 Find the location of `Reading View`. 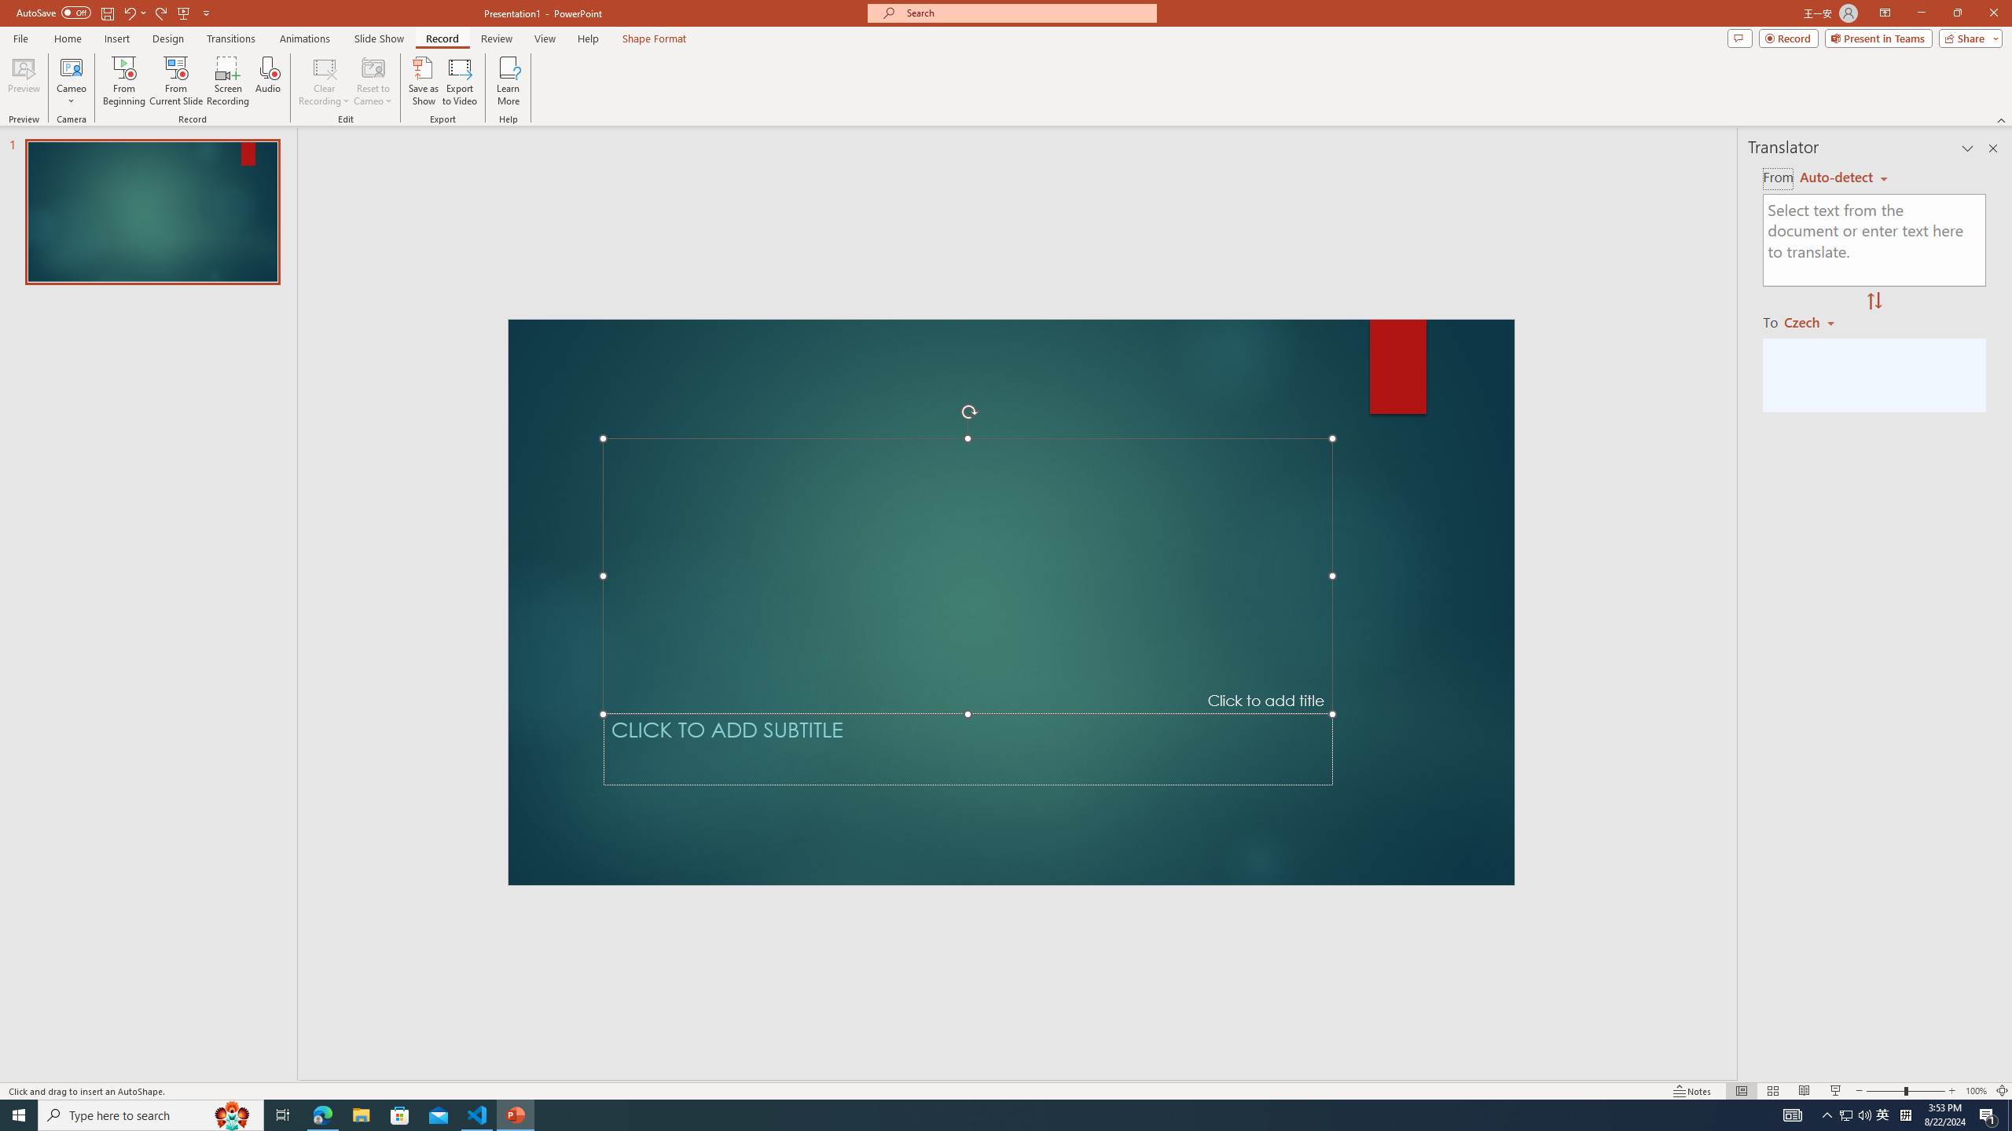

Reading View is located at coordinates (1805, 1091).